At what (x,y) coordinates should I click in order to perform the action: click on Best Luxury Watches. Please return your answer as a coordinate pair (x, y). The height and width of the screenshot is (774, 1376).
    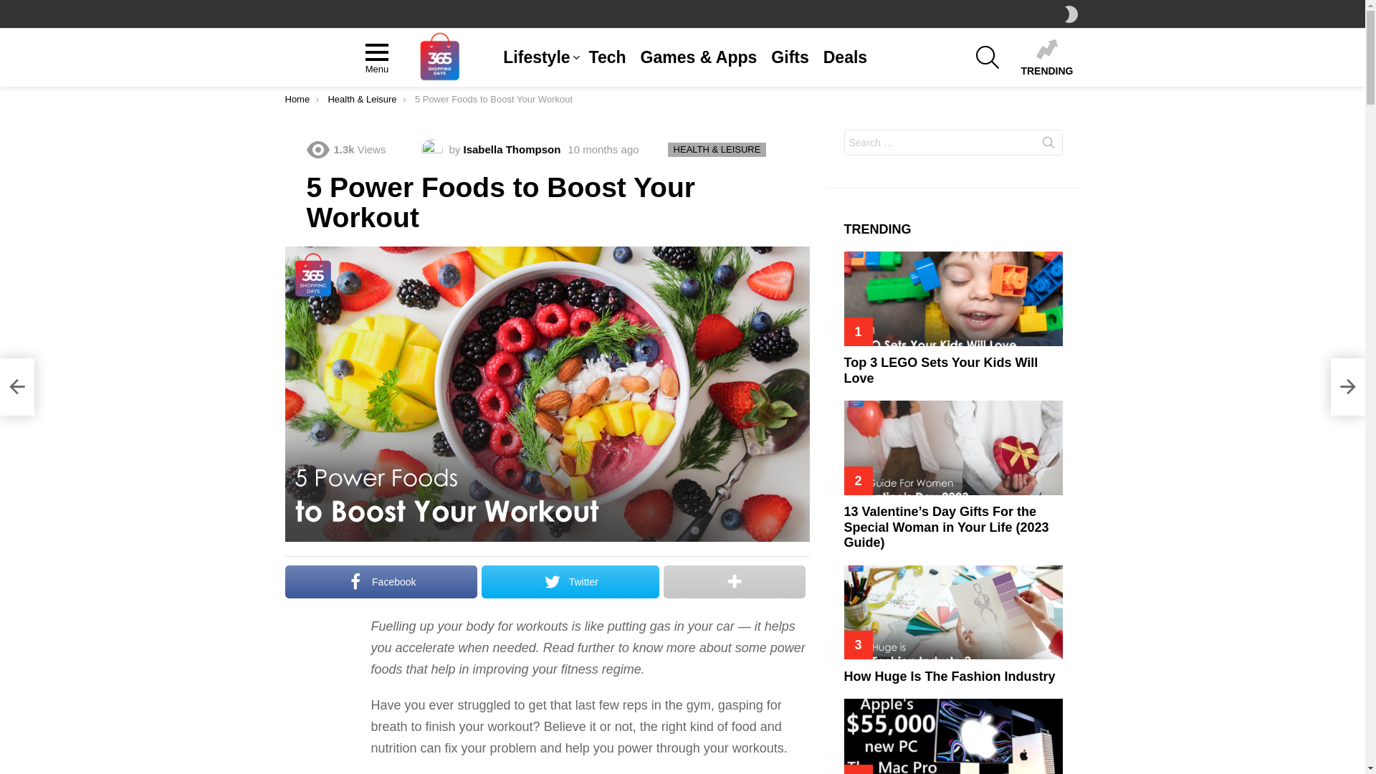
    Looking at the image, I should click on (17, 387).